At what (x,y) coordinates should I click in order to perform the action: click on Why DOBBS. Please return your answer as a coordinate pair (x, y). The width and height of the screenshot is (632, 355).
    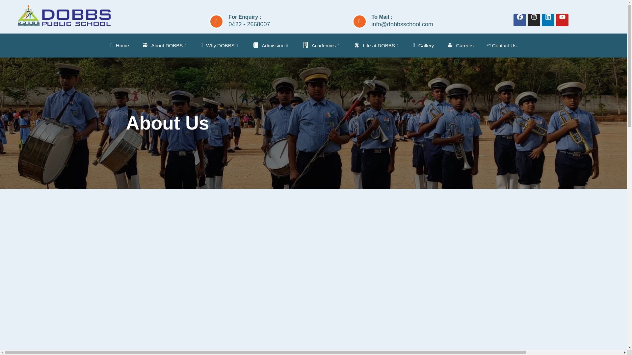
    Looking at the image, I should click on (220, 46).